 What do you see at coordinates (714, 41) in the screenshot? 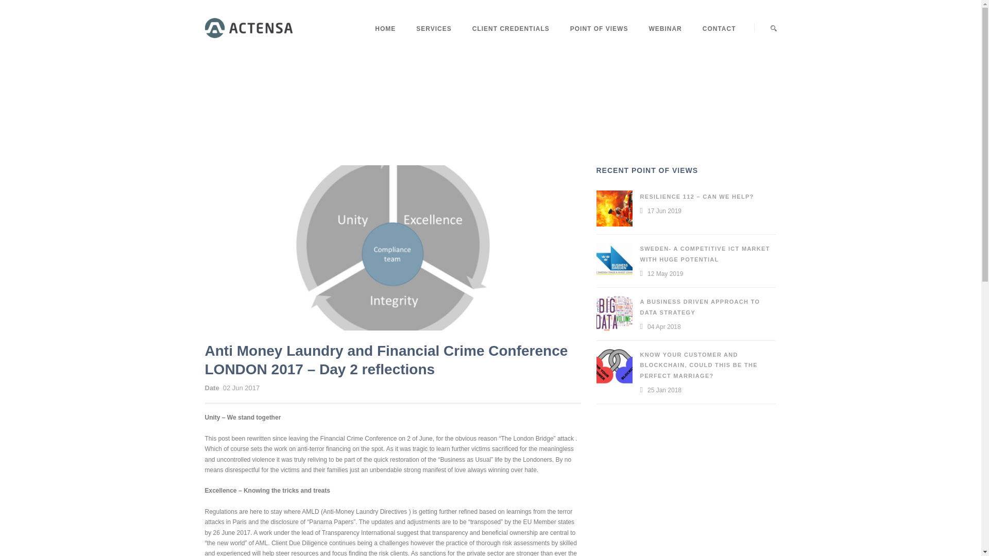
I see `CONTACT` at bounding box center [714, 41].